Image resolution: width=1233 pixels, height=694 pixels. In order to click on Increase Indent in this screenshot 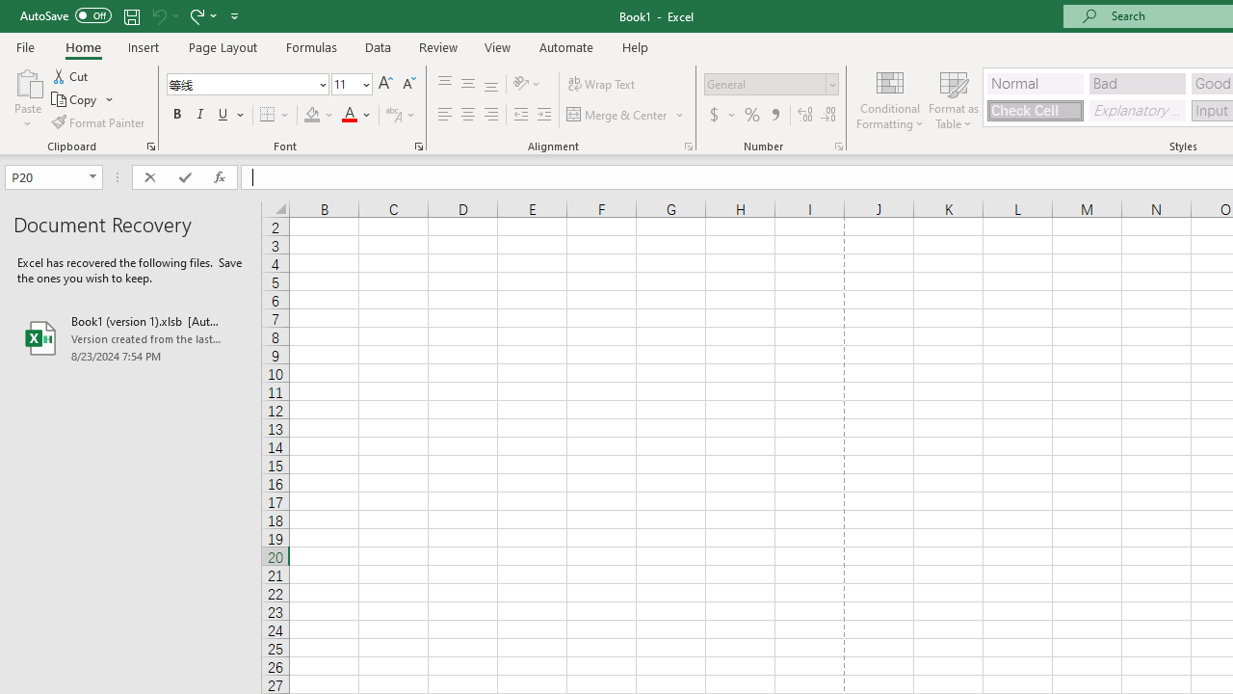, I will do `click(544, 116)`.